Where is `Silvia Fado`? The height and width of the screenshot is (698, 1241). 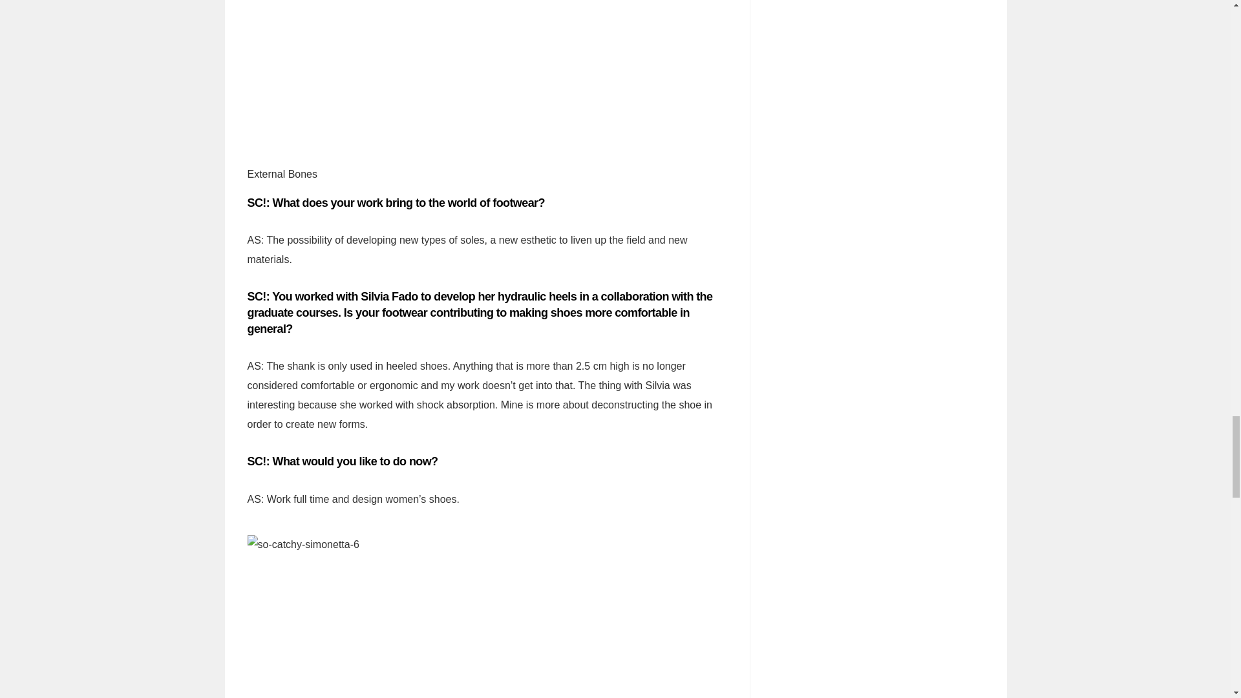 Silvia Fado is located at coordinates (389, 296).